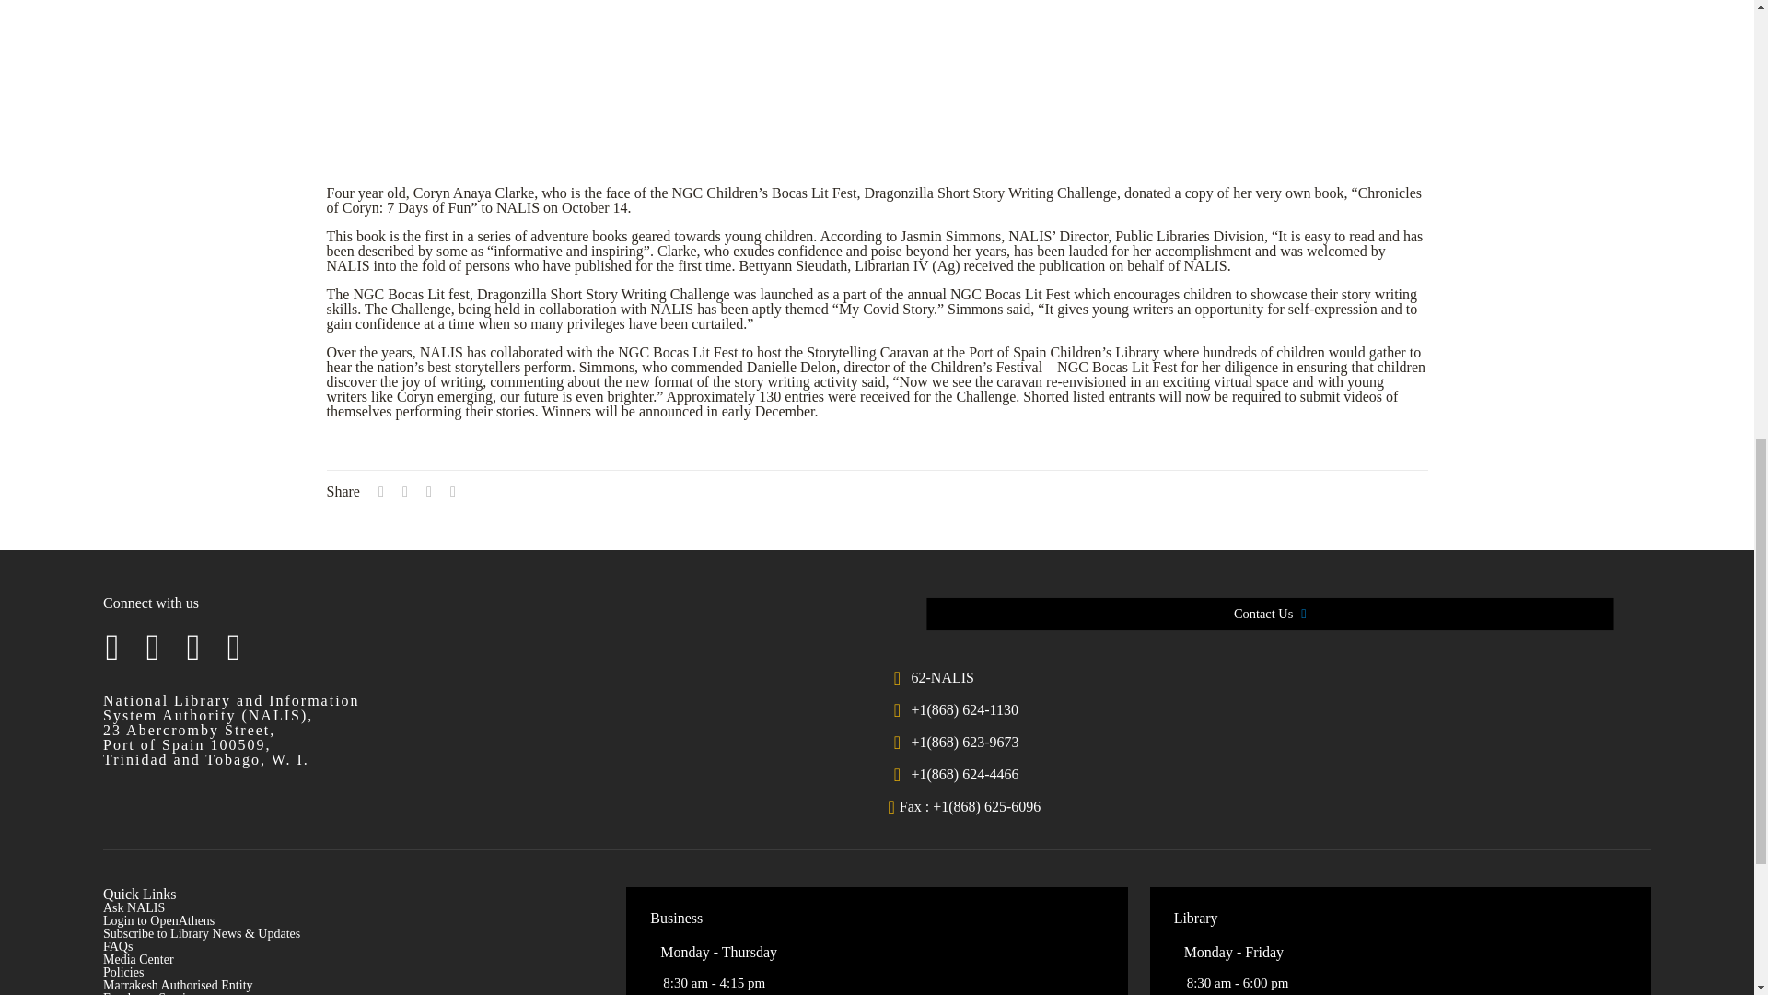 This screenshot has width=1768, height=995. What do you see at coordinates (153, 647) in the screenshot?
I see `NALIS on Twitter` at bounding box center [153, 647].